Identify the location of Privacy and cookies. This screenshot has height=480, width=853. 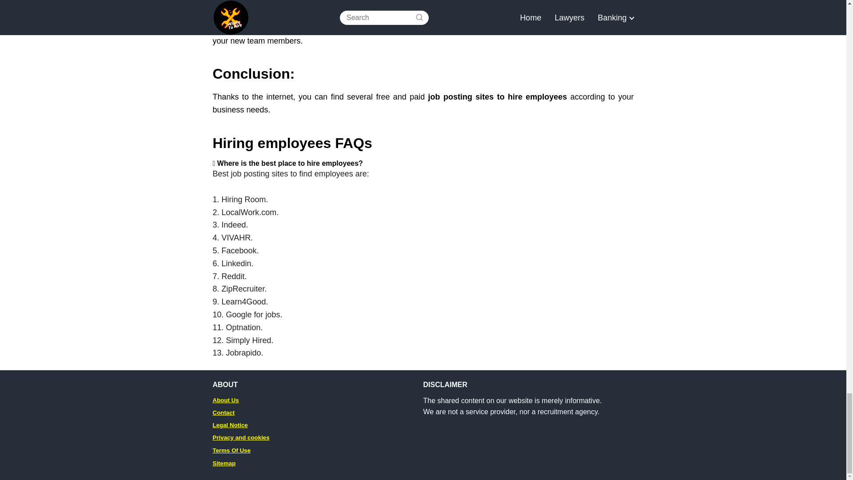
(241, 437).